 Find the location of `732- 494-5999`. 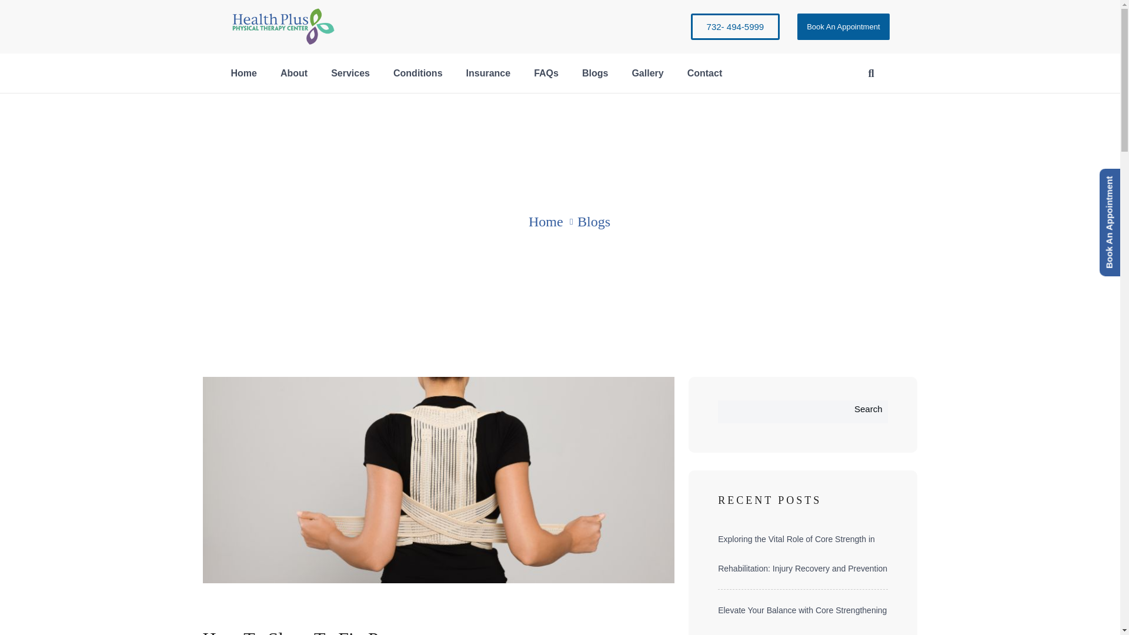

732- 494-5999 is located at coordinates (735, 26).